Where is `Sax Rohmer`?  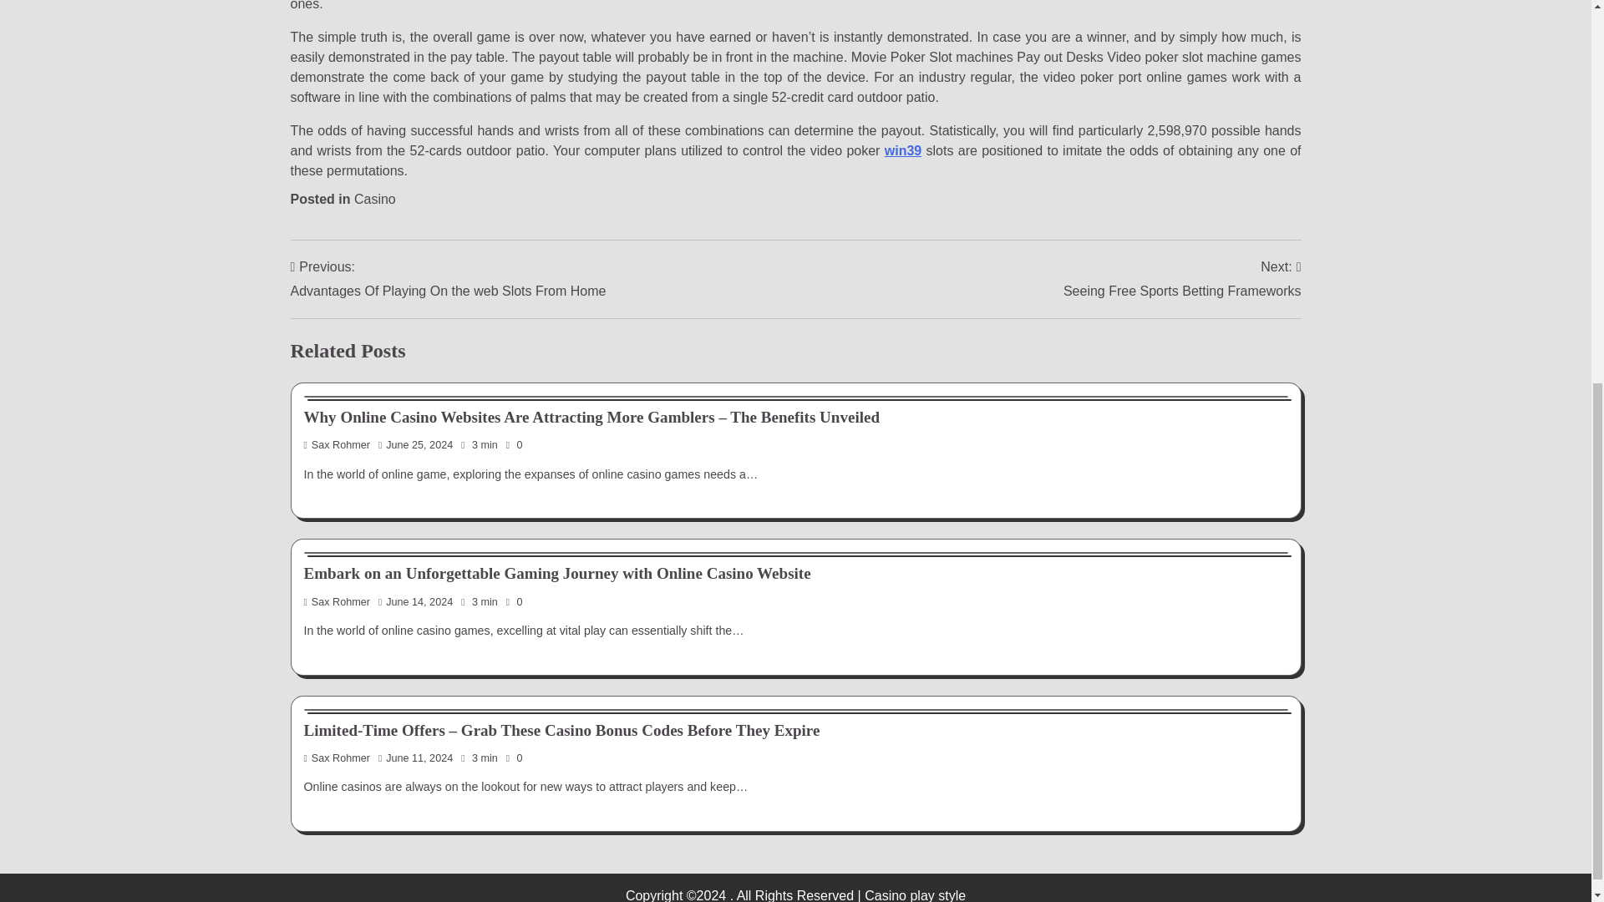
Sax Rohmer is located at coordinates (338, 444).